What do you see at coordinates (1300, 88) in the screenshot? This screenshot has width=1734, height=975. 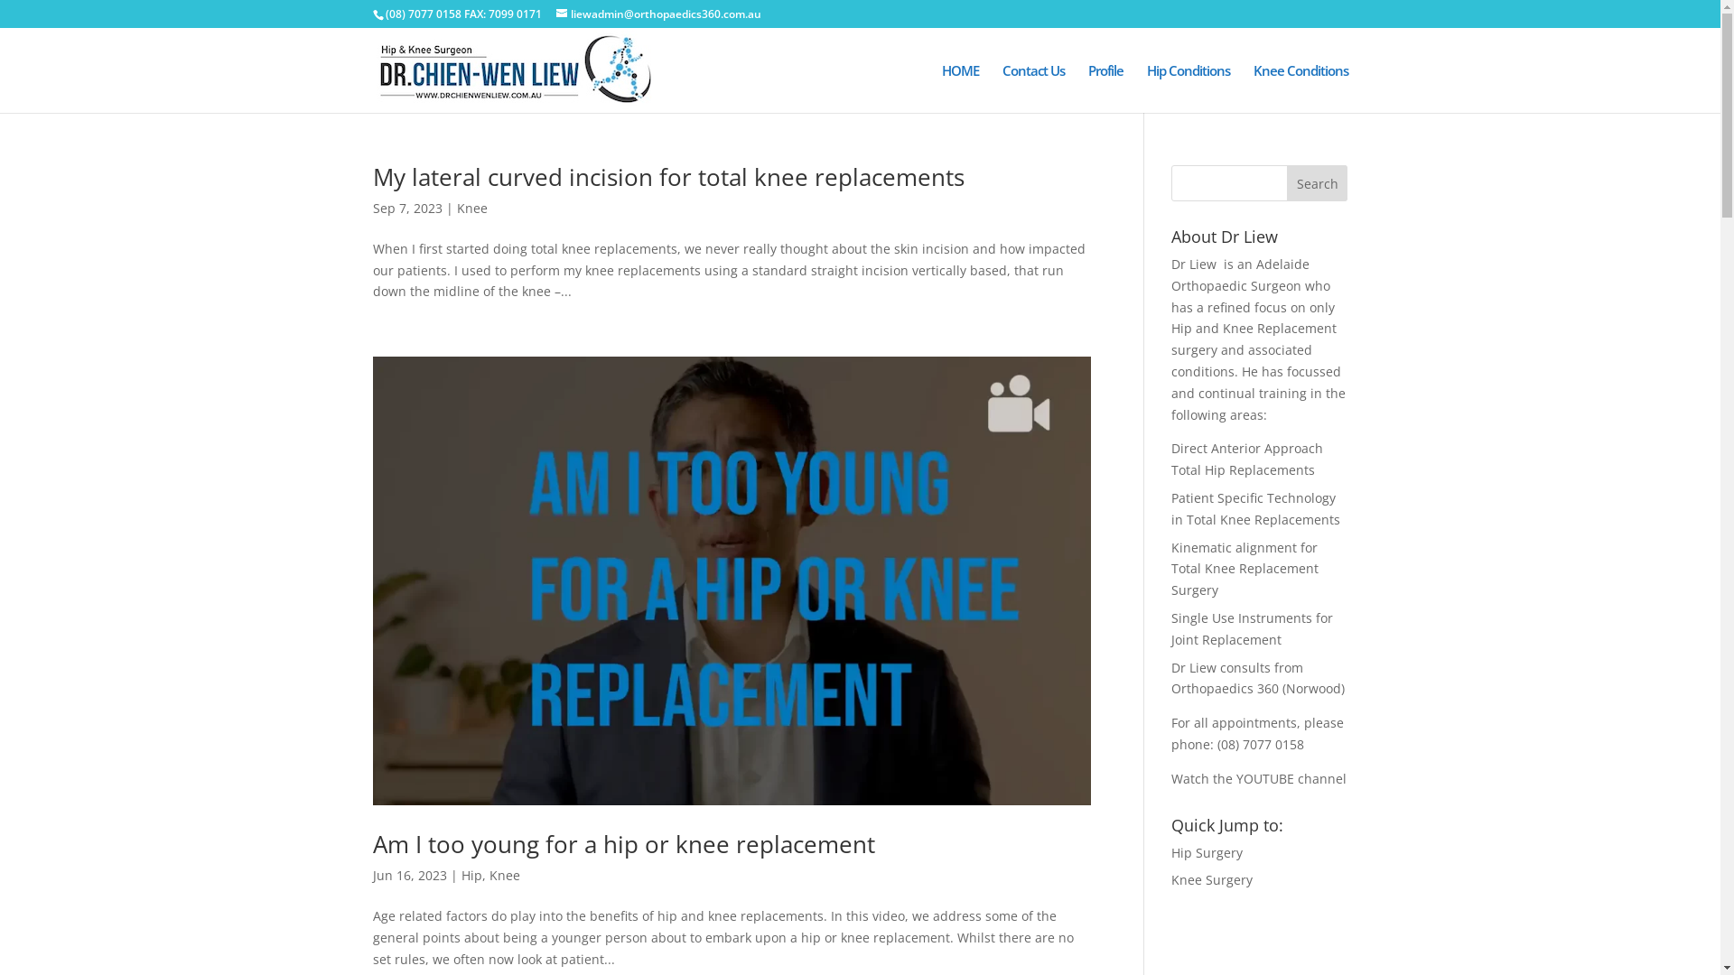 I see `Knee Conditions` at bounding box center [1300, 88].